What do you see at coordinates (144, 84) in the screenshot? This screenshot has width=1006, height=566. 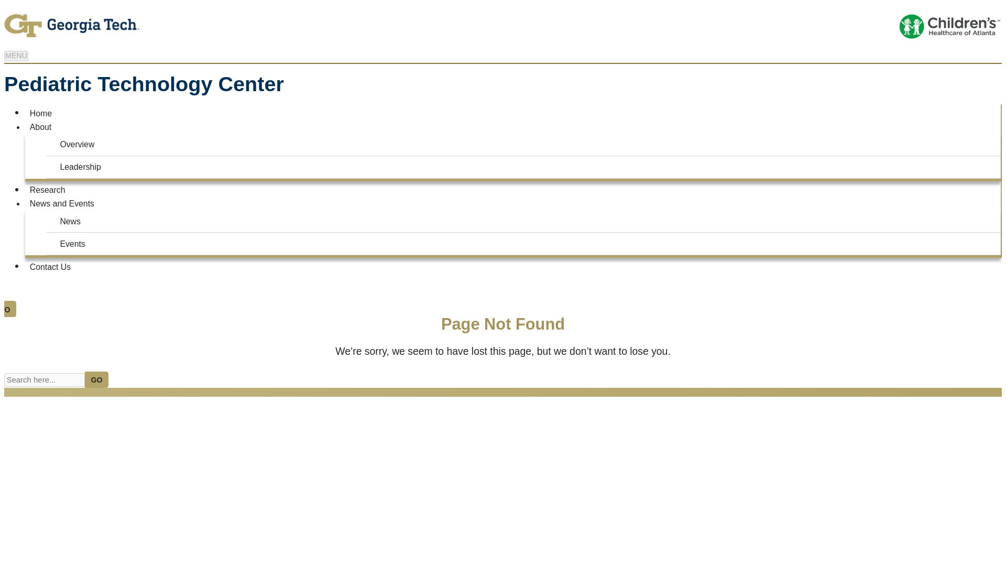 I see `Pediatric Technology Center` at bounding box center [144, 84].